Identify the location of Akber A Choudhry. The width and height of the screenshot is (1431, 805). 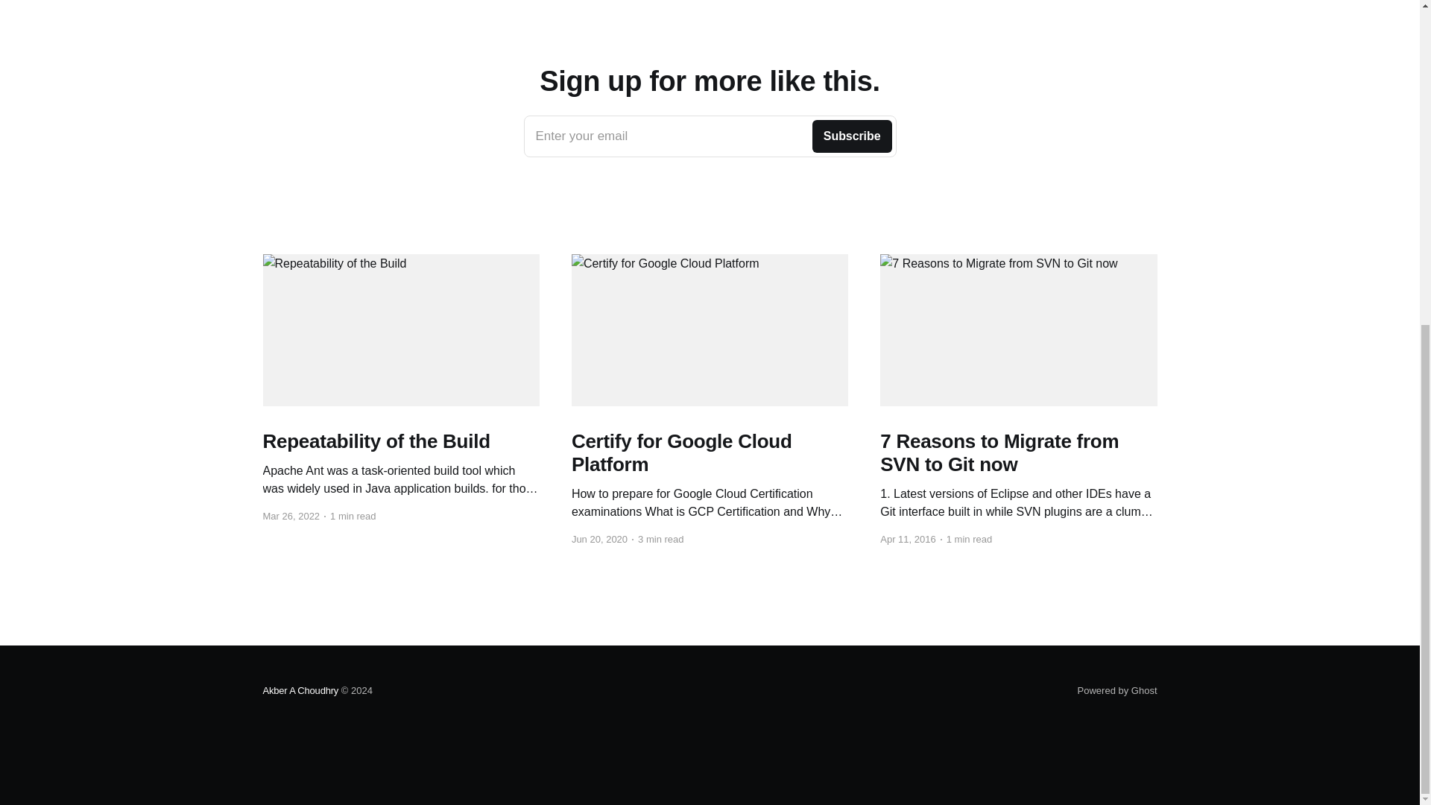
(1117, 690).